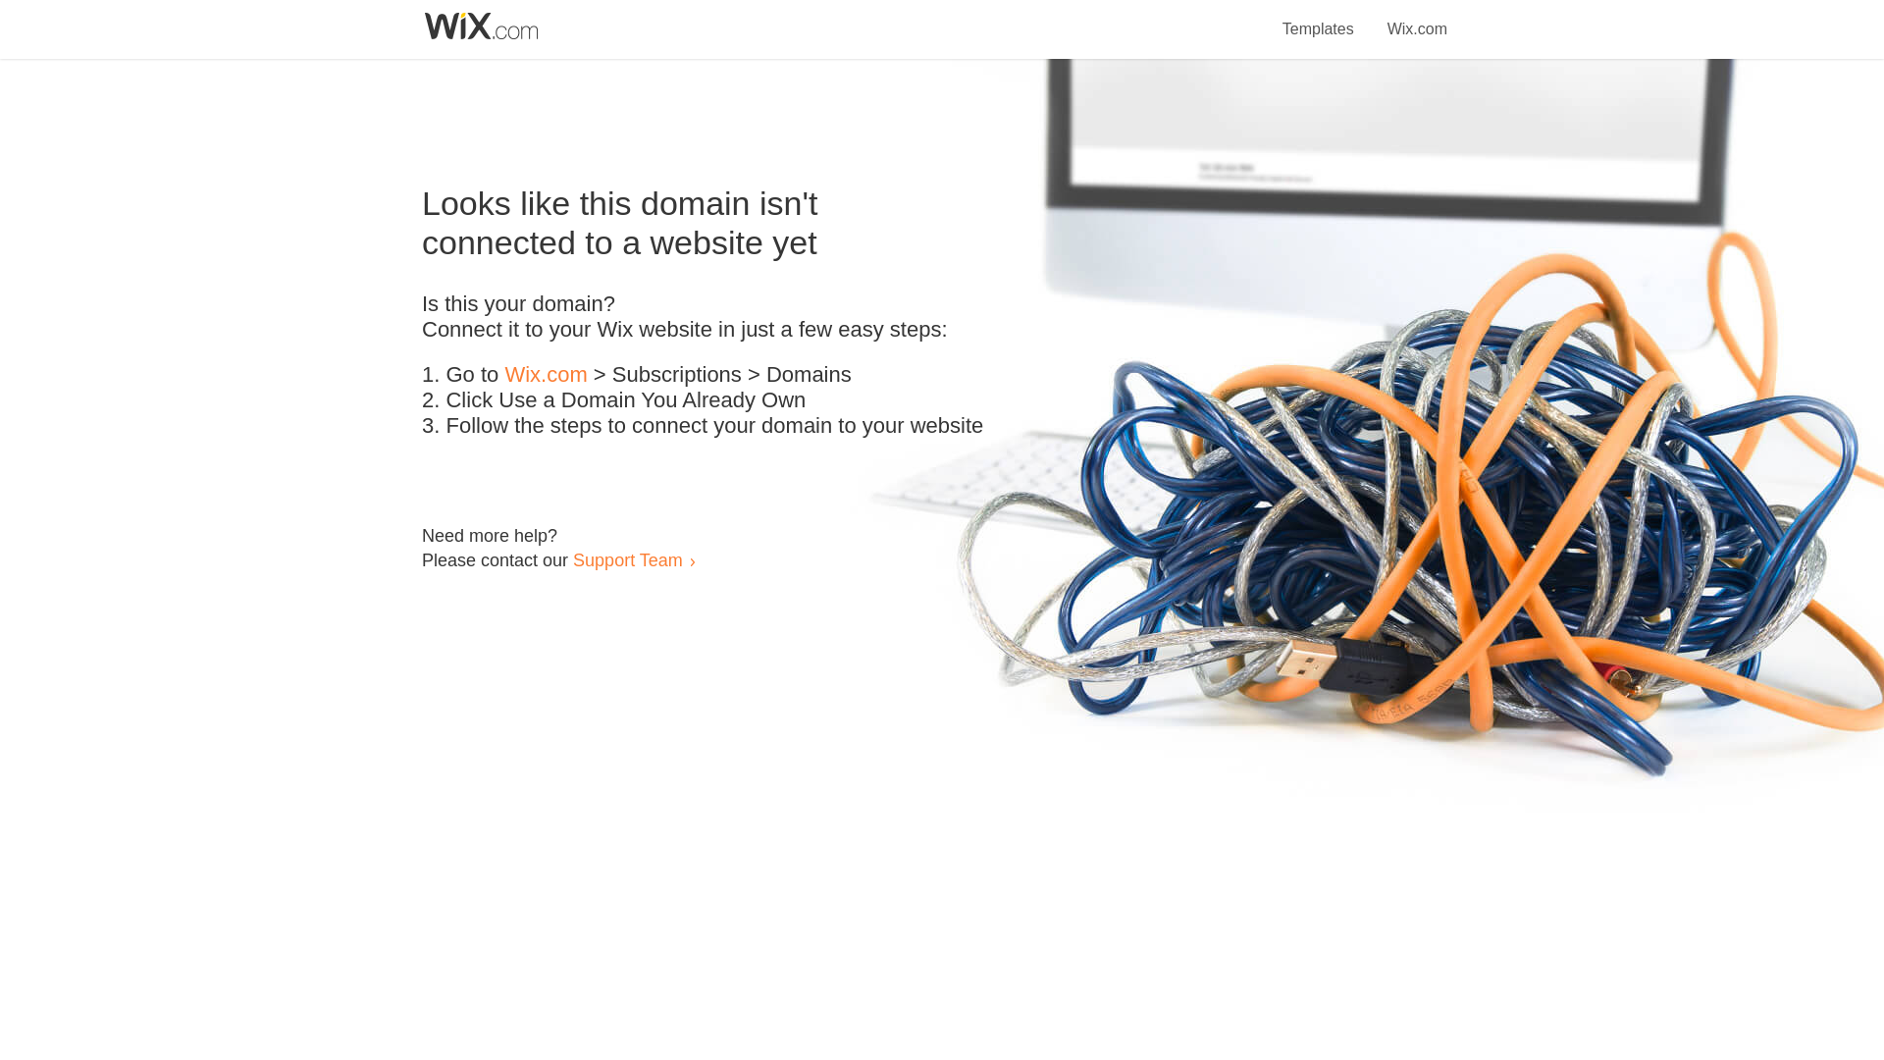 The width and height of the screenshot is (1884, 1060). What do you see at coordinates (1417, 18) in the screenshot?
I see `Wix.com` at bounding box center [1417, 18].